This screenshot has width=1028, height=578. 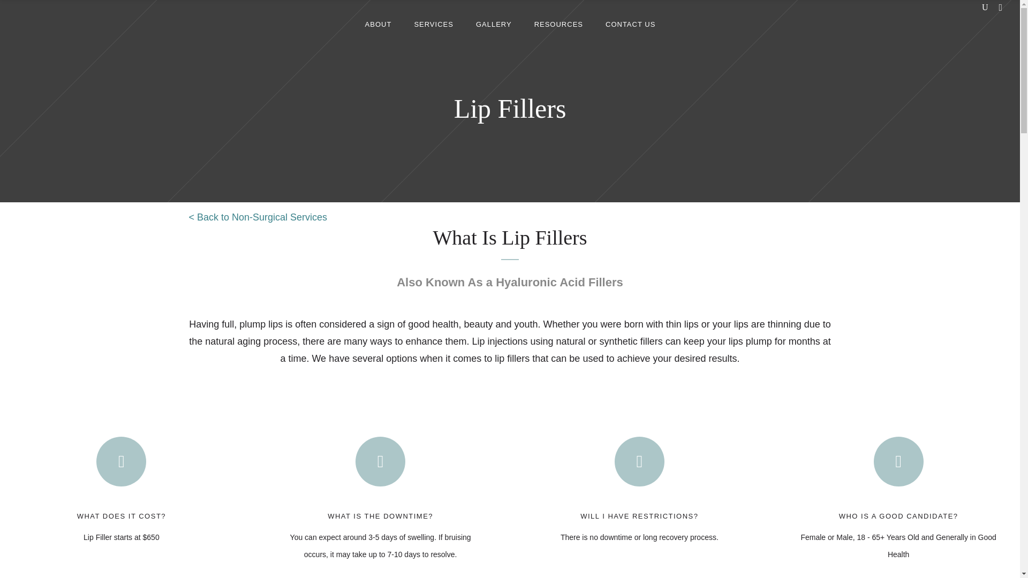 I want to click on ABOUT, so click(x=378, y=24).